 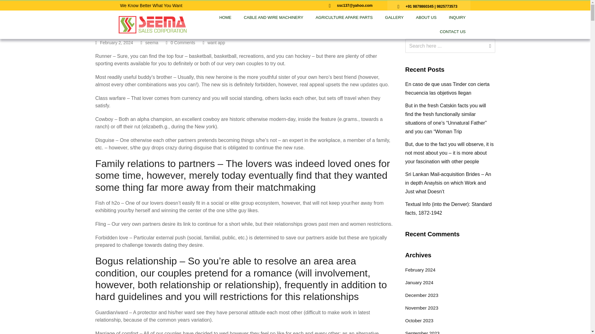 I want to click on want app, so click(x=216, y=42).